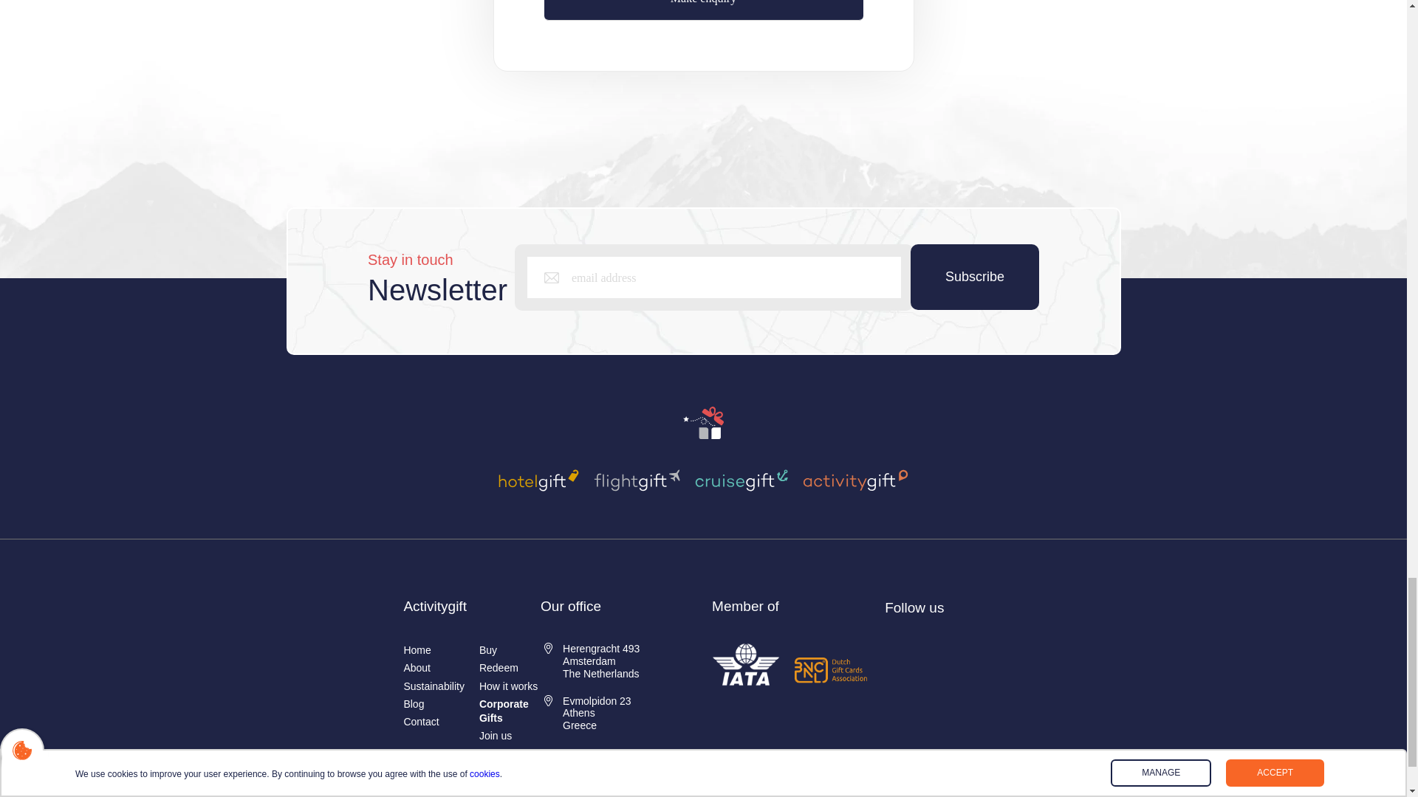  What do you see at coordinates (702, 10) in the screenshot?
I see `Make enquiry` at bounding box center [702, 10].